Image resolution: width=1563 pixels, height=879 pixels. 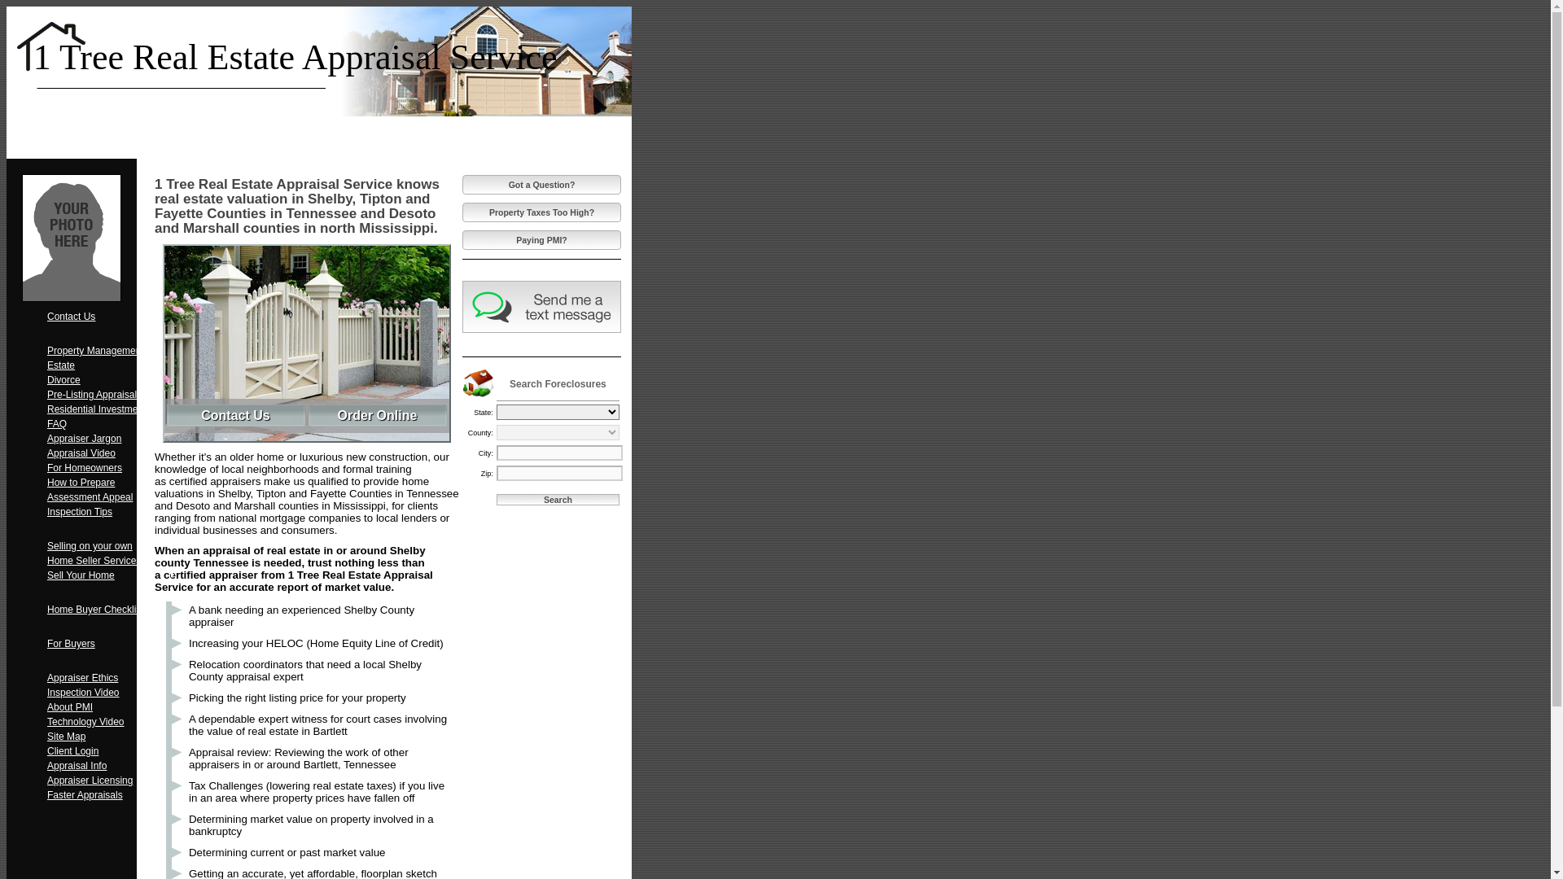 I want to click on Appraisal Video, so click(x=112, y=453).